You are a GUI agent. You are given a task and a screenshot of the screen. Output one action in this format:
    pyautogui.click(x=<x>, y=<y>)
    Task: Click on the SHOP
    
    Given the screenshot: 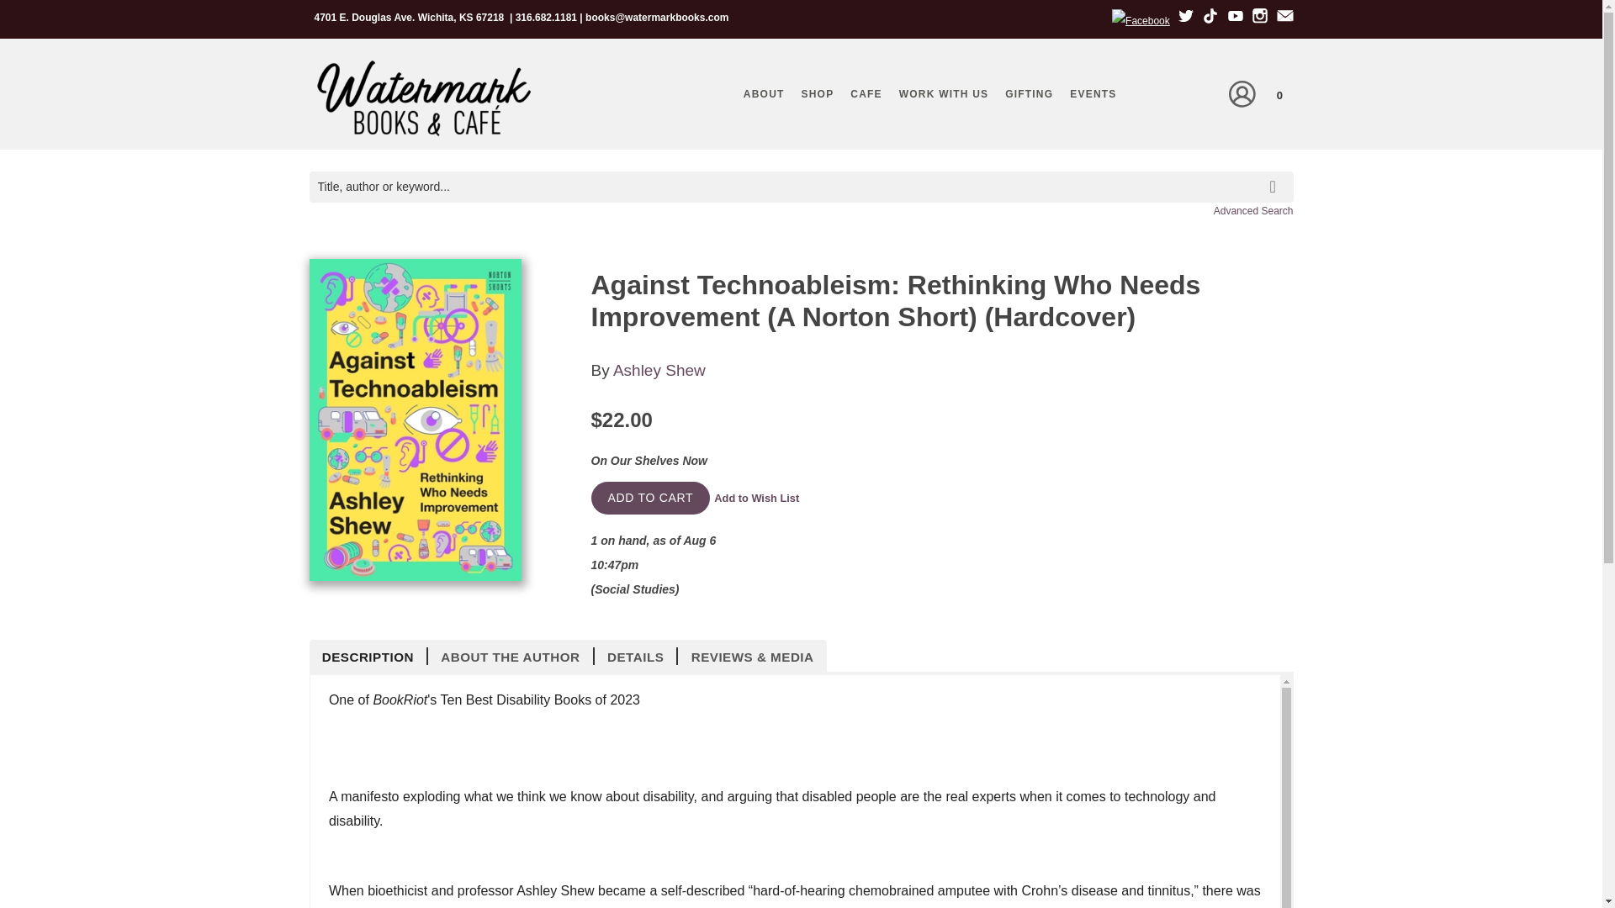 What is the action you would take?
    pyautogui.click(x=818, y=94)
    